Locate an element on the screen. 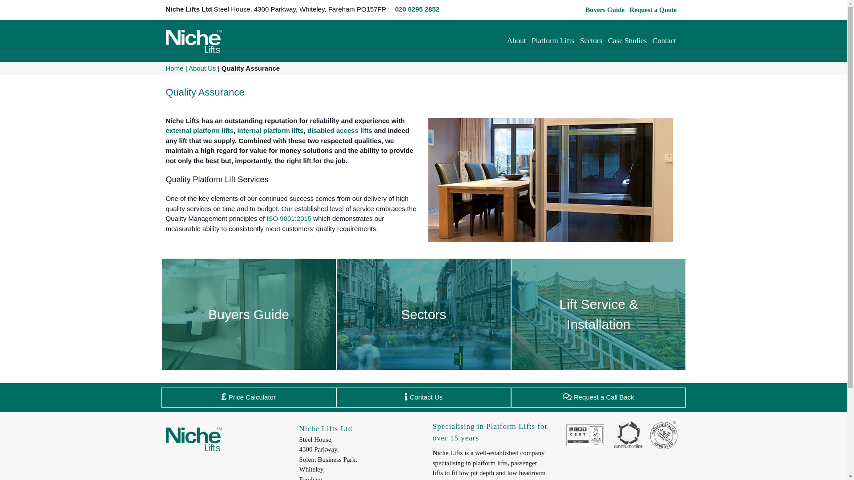  Buyers Guide is located at coordinates (607, 10).